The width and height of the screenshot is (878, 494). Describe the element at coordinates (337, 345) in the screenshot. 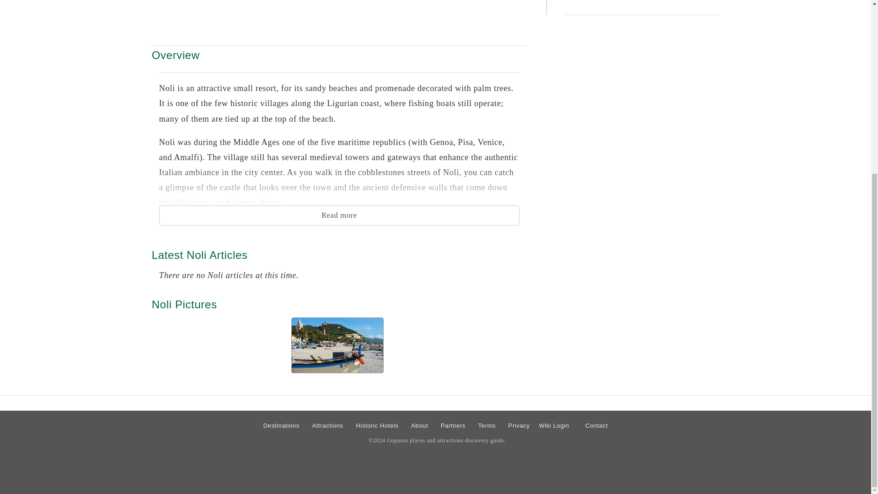

I see `Noli Beach` at that location.